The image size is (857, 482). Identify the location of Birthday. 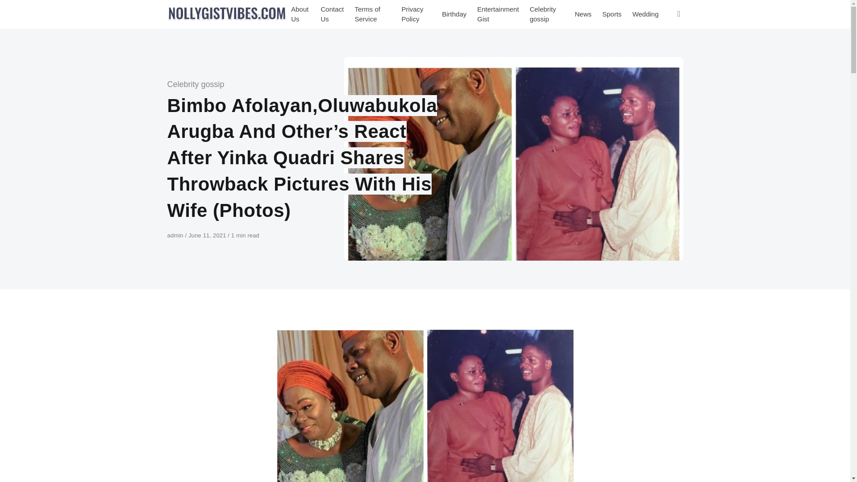
(454, 14).